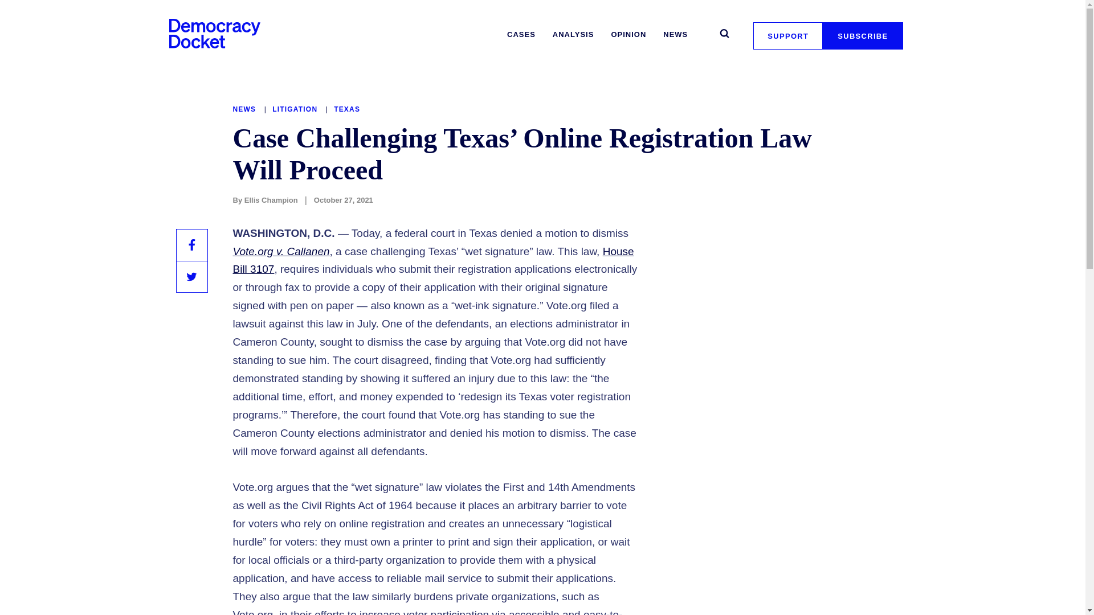  Describe the element at coordinates (863, 35) in the screenshot. I see `SUBSCRIBE` at that location.